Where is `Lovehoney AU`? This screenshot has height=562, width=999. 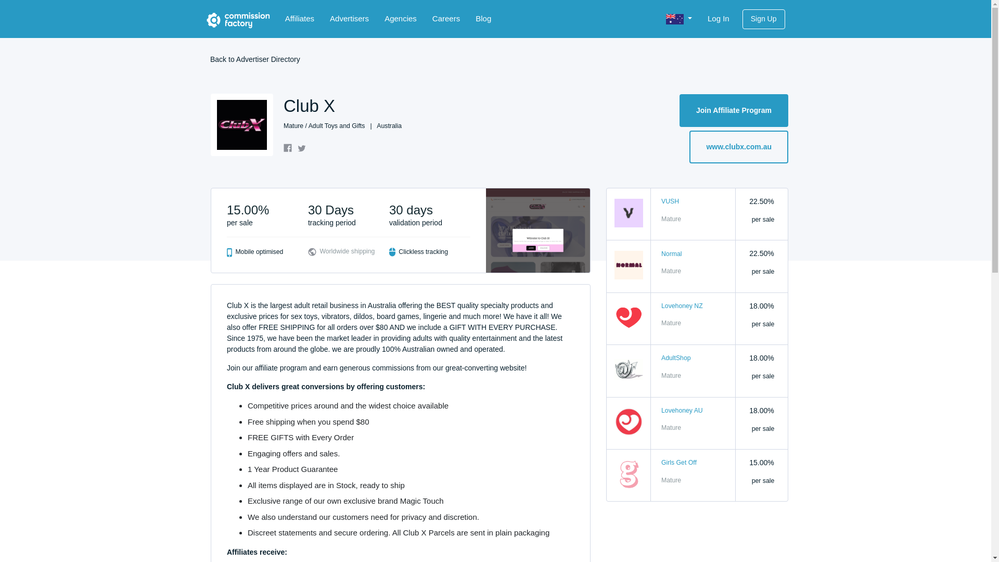 Lovehoney AU is located at coordinates (682, 410).